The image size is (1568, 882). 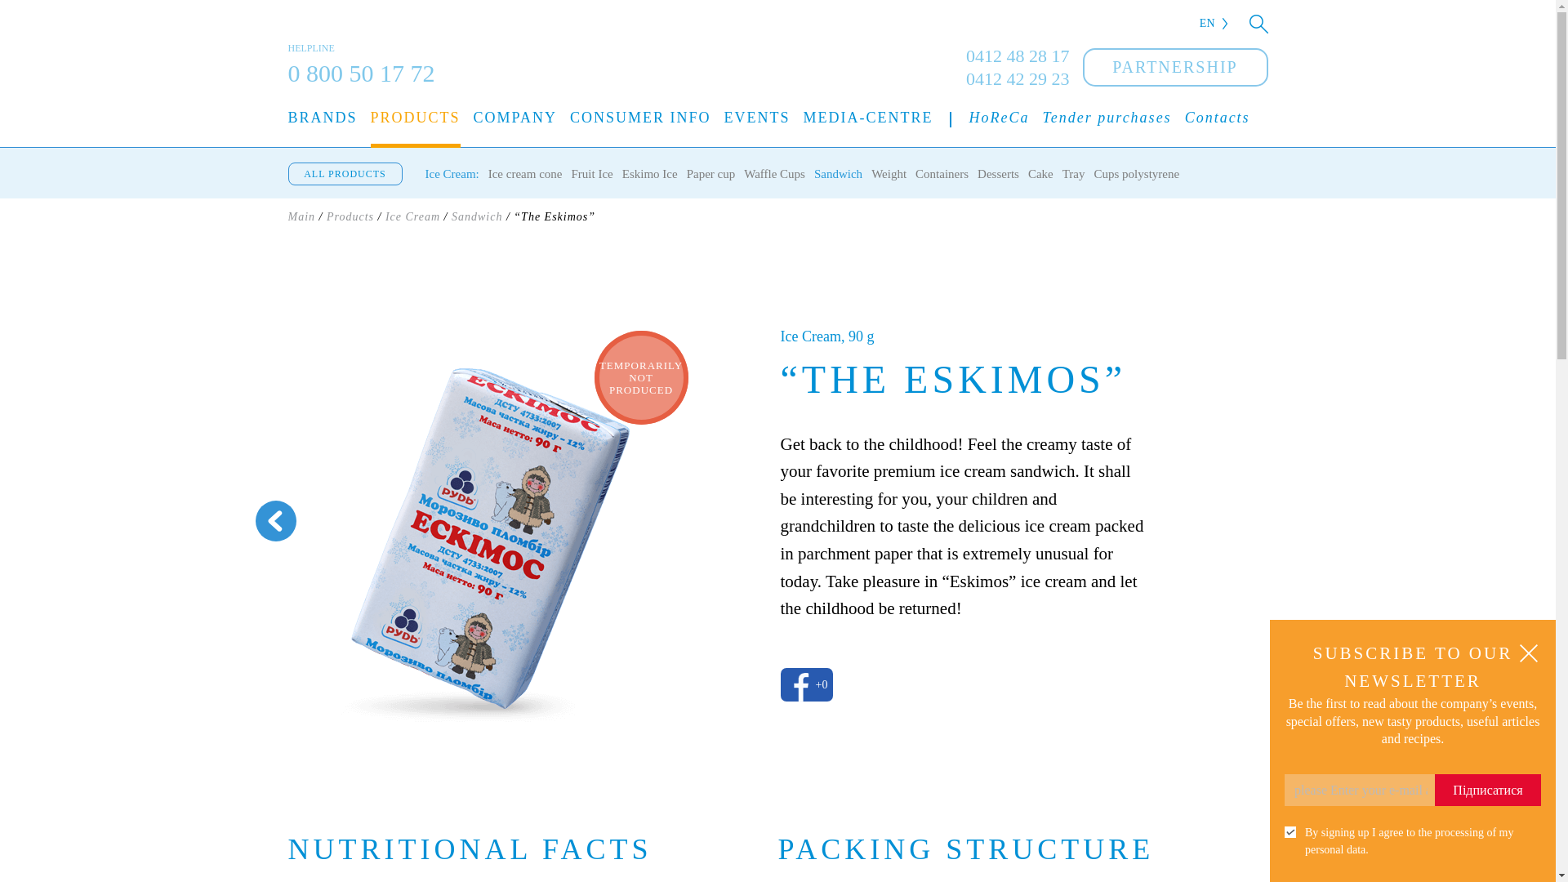 I want to click on CONSUMER INFO, so click(x=640, y=127).